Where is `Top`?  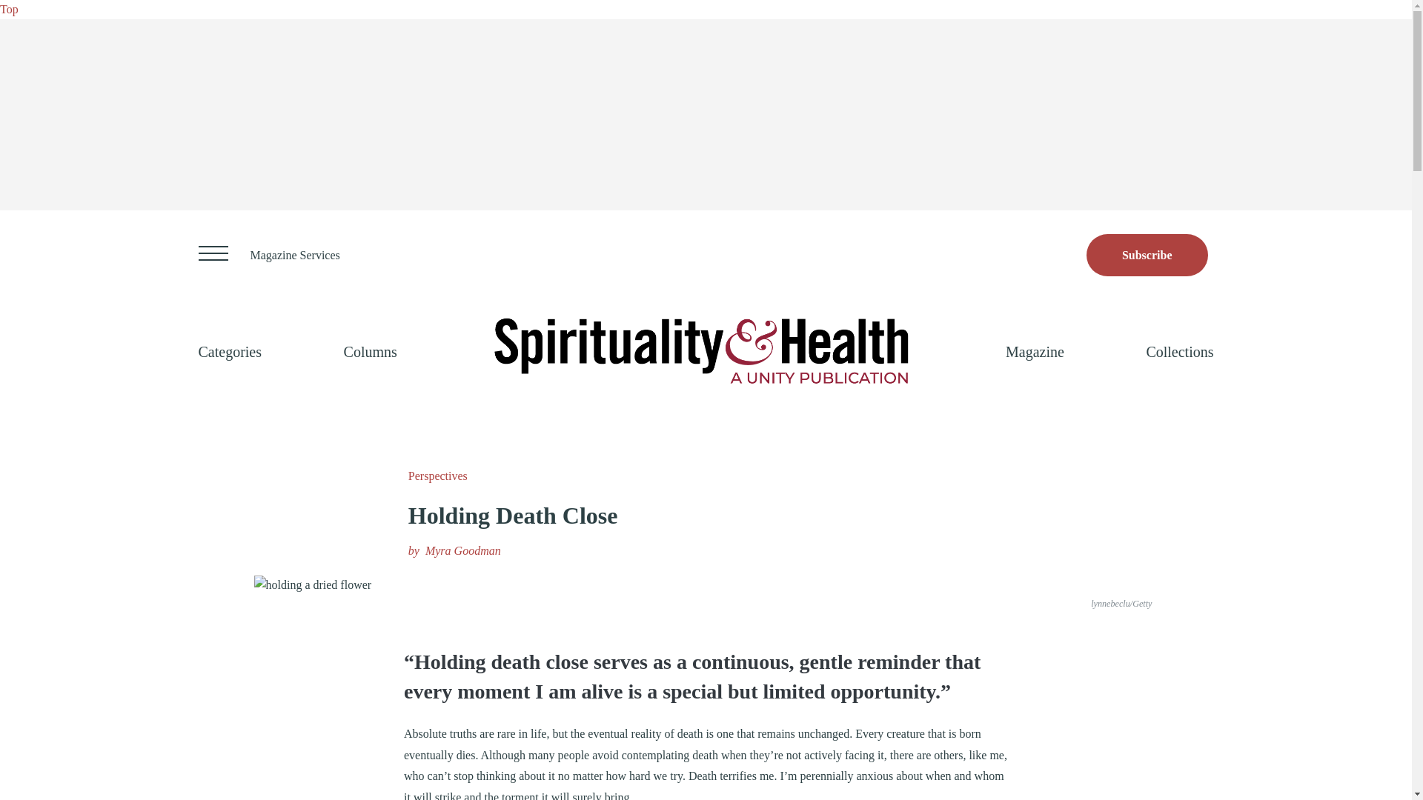 Top is located at coordinates (9, 9).